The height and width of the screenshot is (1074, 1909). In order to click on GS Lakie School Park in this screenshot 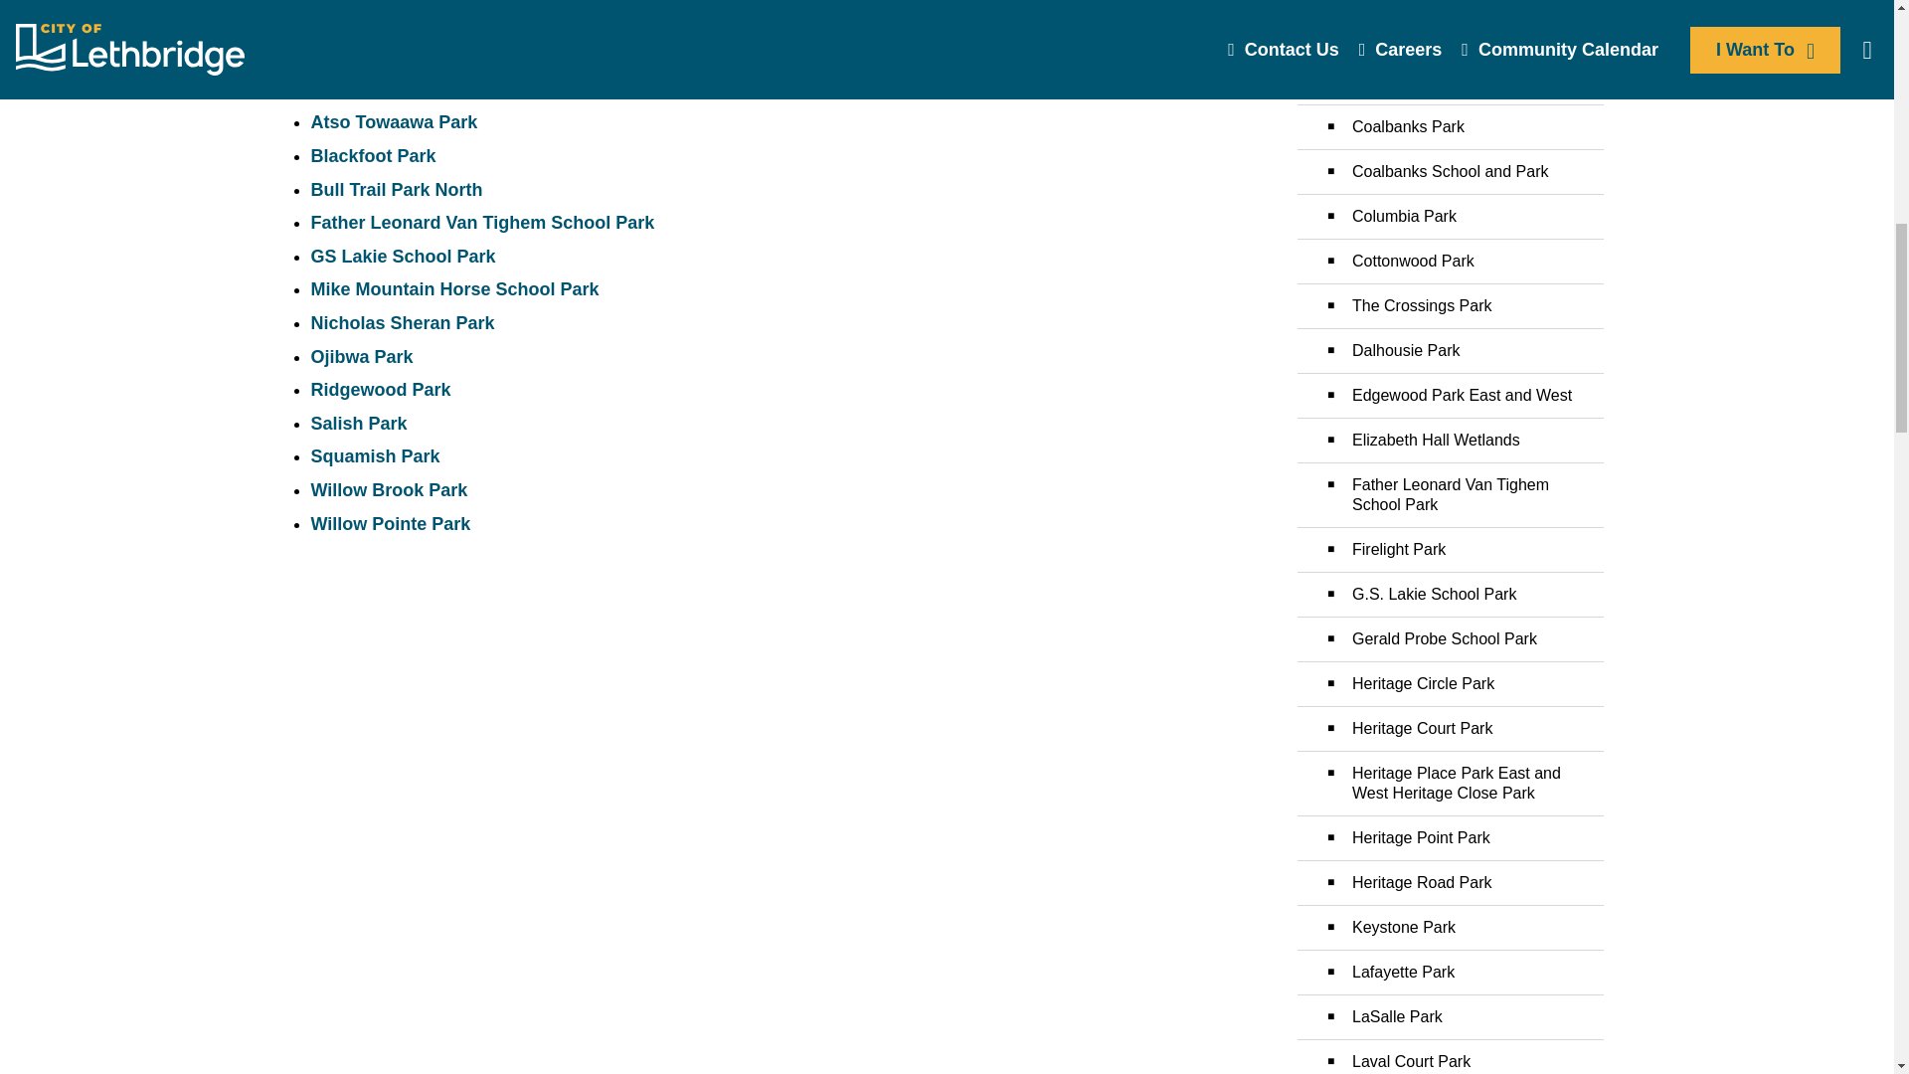, I will do `click(402, 257)`.